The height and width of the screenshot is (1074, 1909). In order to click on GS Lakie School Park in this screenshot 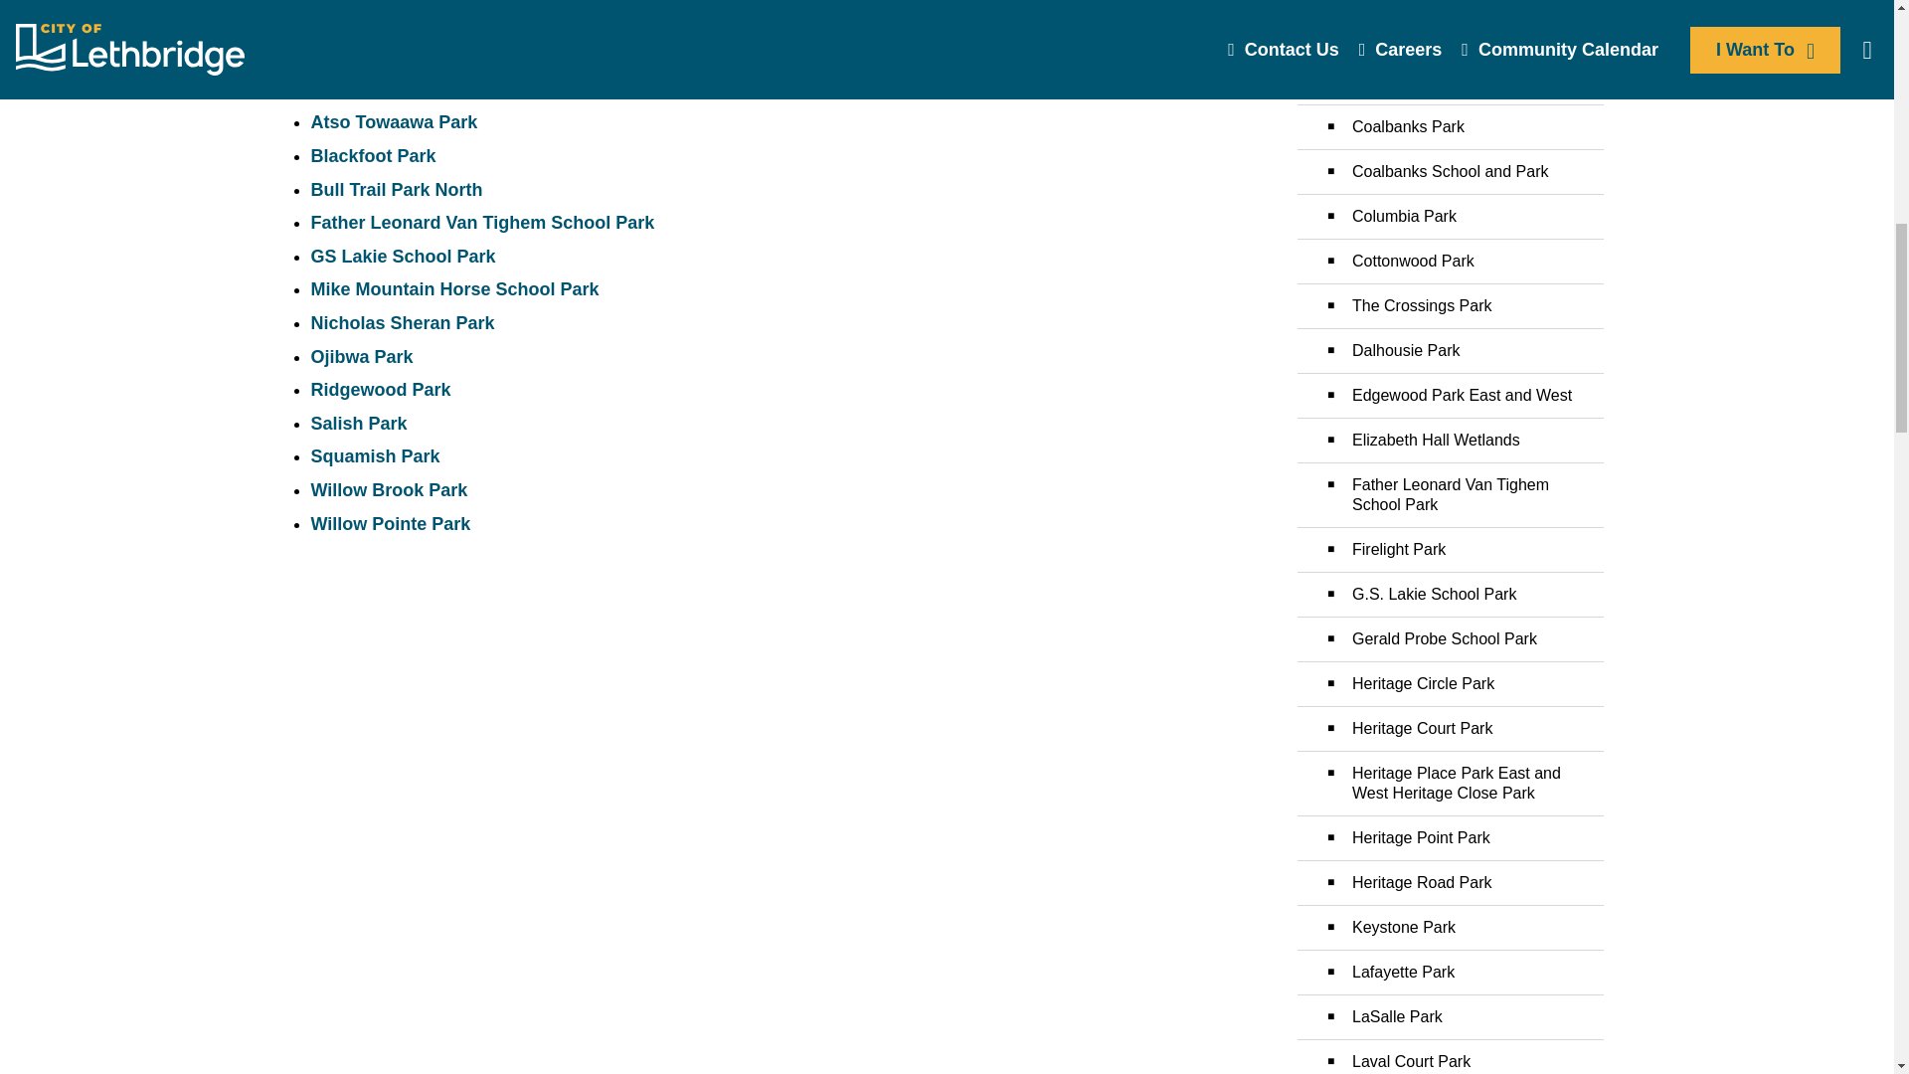, I will do `click(402, 257)`.